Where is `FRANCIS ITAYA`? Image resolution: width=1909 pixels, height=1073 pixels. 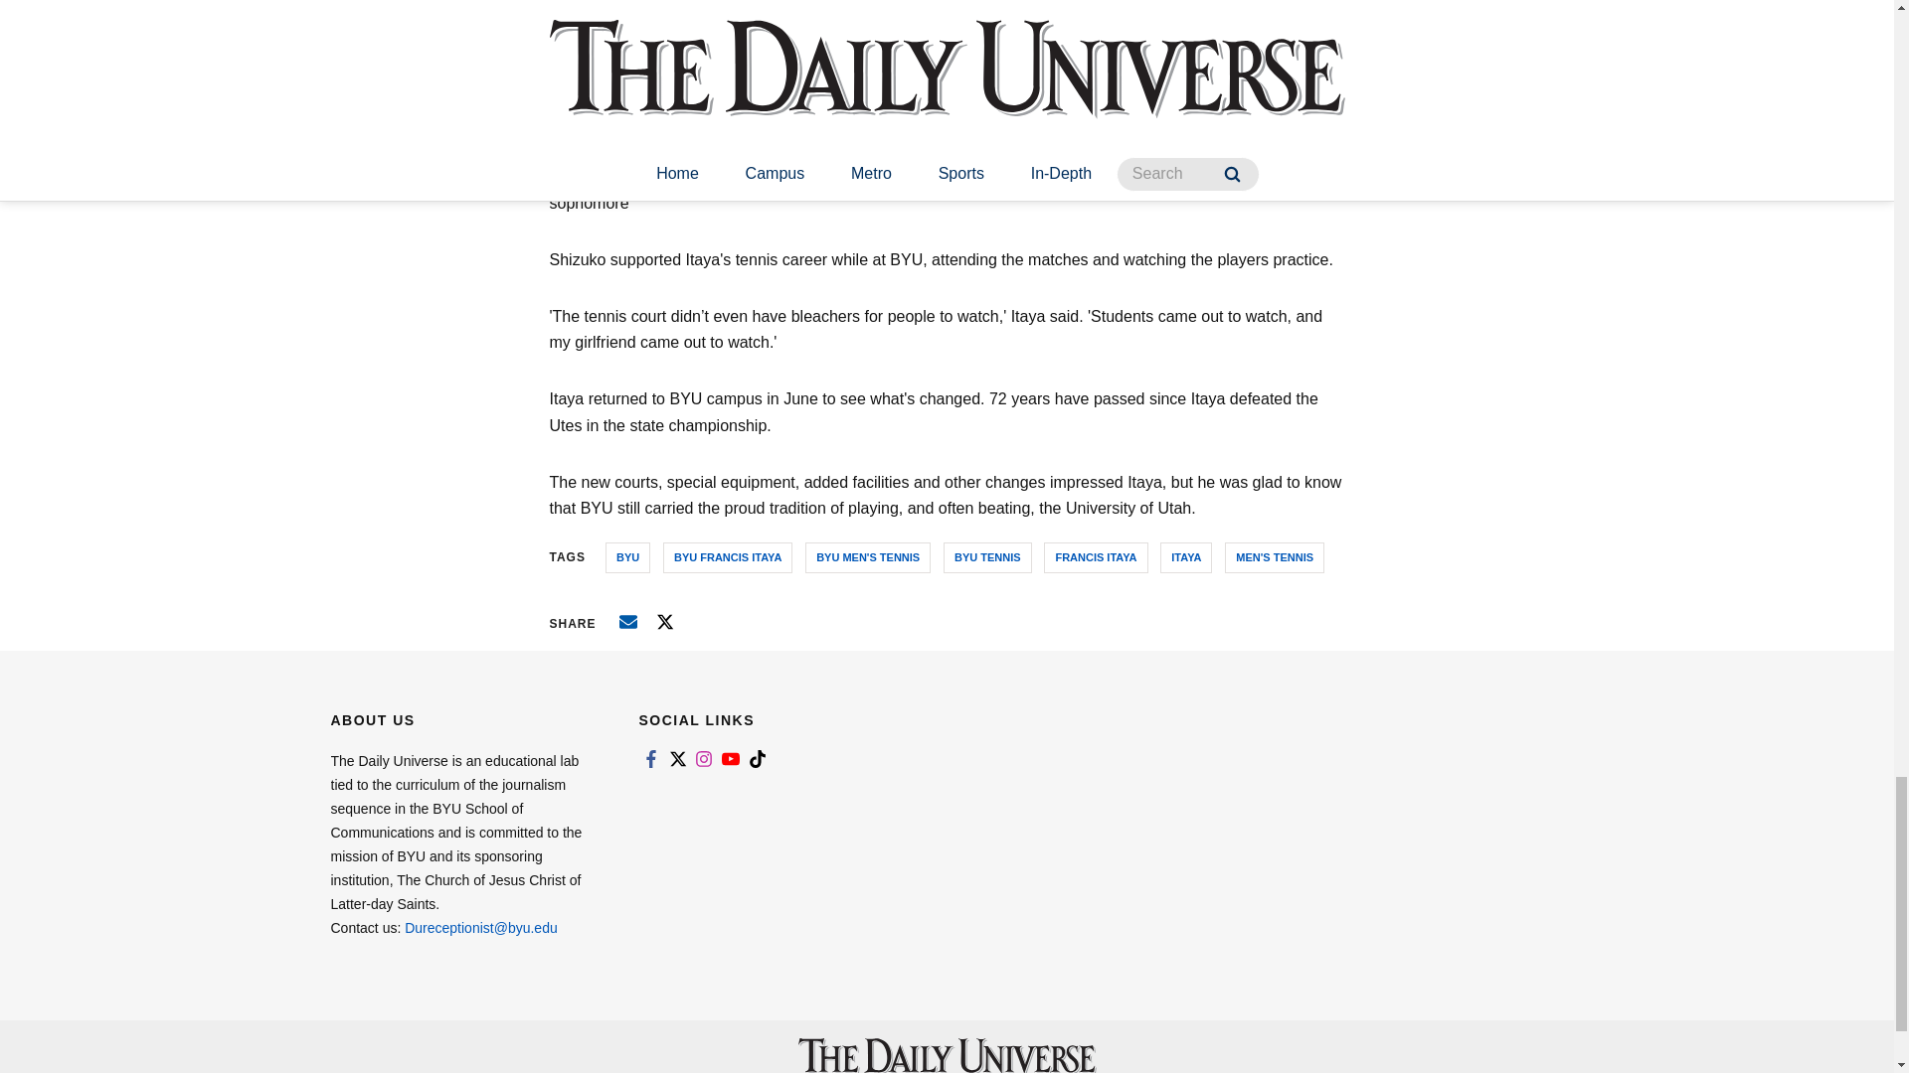
FRANCIS ITAYA is located at coordinates (1096, 557).